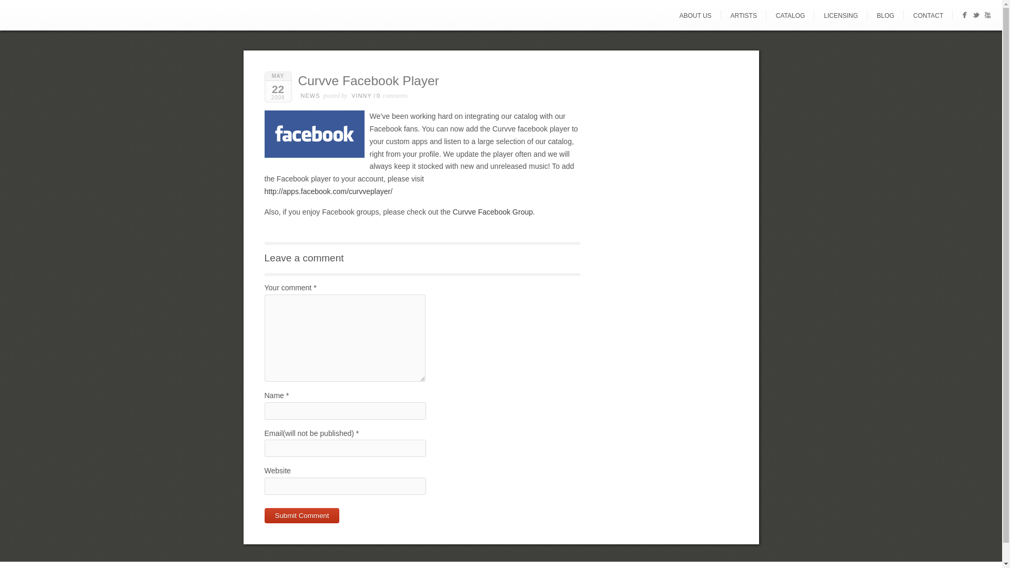 The width and height of the screenshot is (1010, 568). I want to click on CATALOG, so click(791, 15).